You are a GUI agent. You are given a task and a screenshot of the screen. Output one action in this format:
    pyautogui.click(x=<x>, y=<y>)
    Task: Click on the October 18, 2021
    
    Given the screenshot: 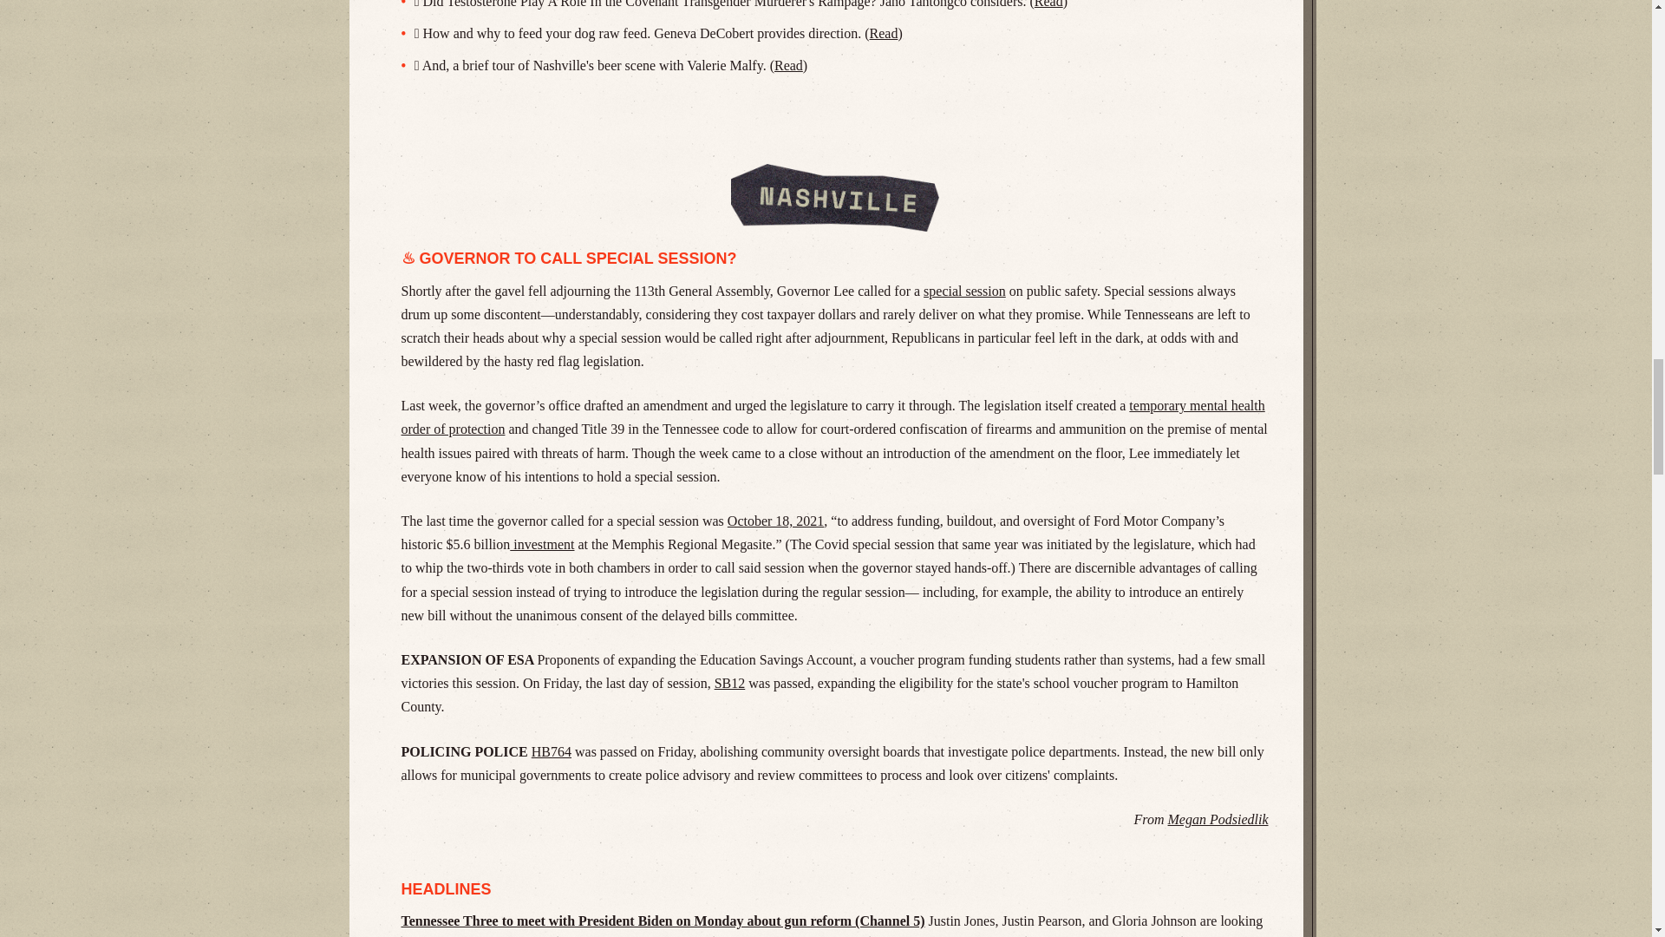 What is the action you would take?
    pyautogui.click(x=775, y=521)
    